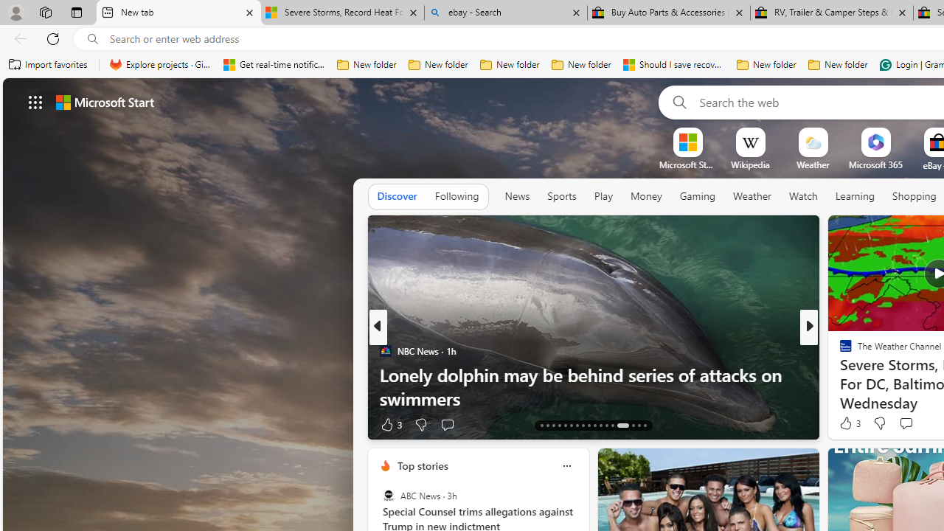 The image size is (944, 531). What do you see at coordinates (849, 423) in the screenshot?
I see `3 Like` at bounding box center [849, 423].